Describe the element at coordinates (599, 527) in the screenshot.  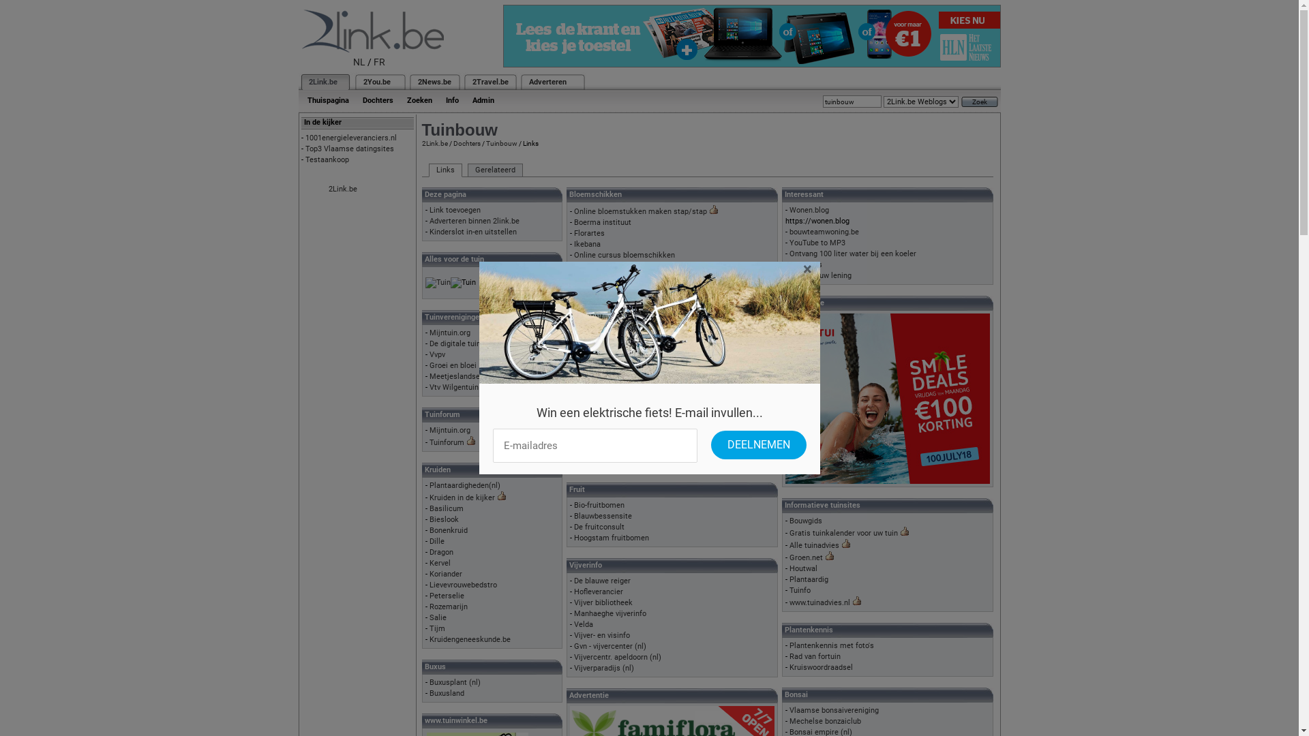
I see `De fruitconsult` at that location.